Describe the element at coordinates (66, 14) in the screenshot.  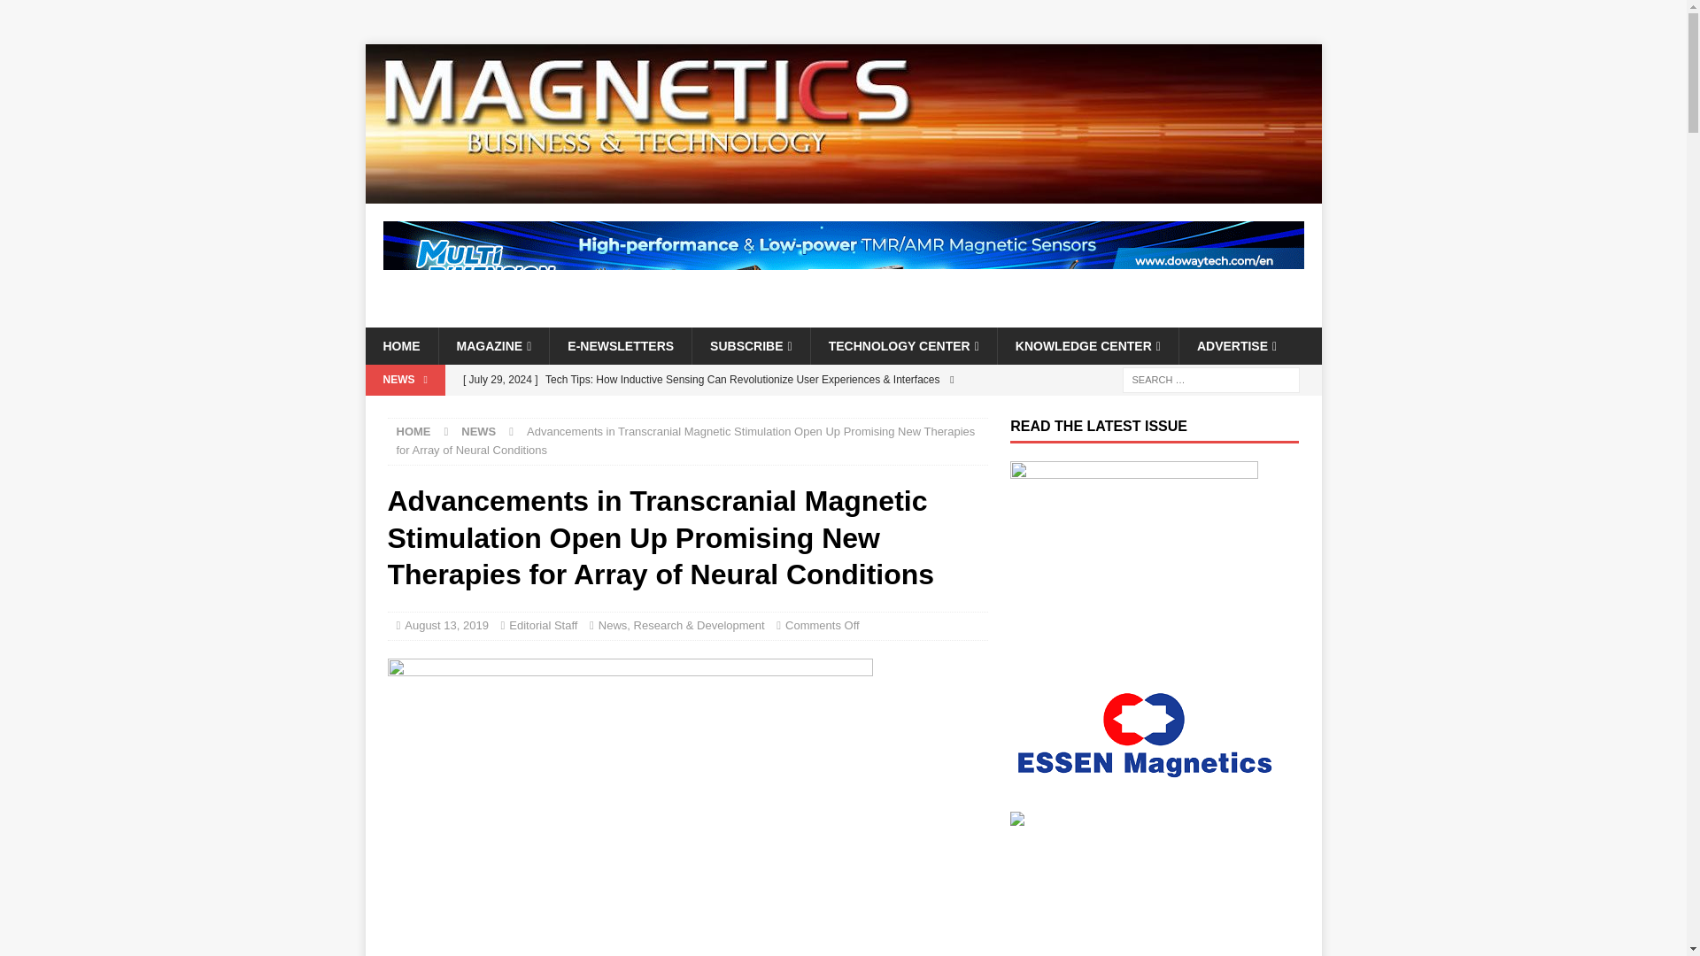
I see `Search` at that location.